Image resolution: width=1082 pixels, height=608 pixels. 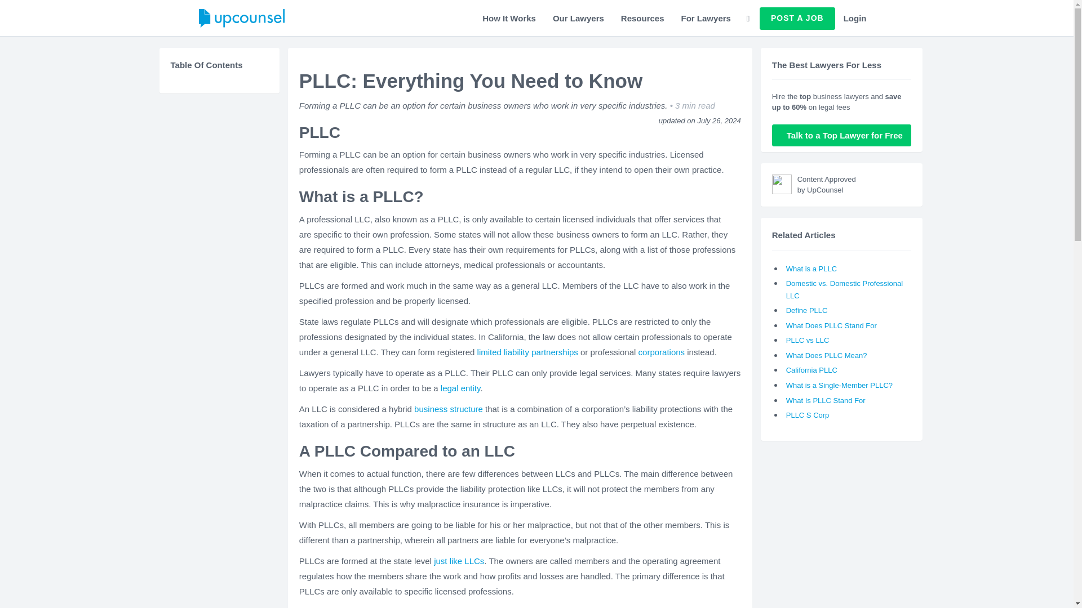 I want to click on limited liability, so click(x=503, y=351).